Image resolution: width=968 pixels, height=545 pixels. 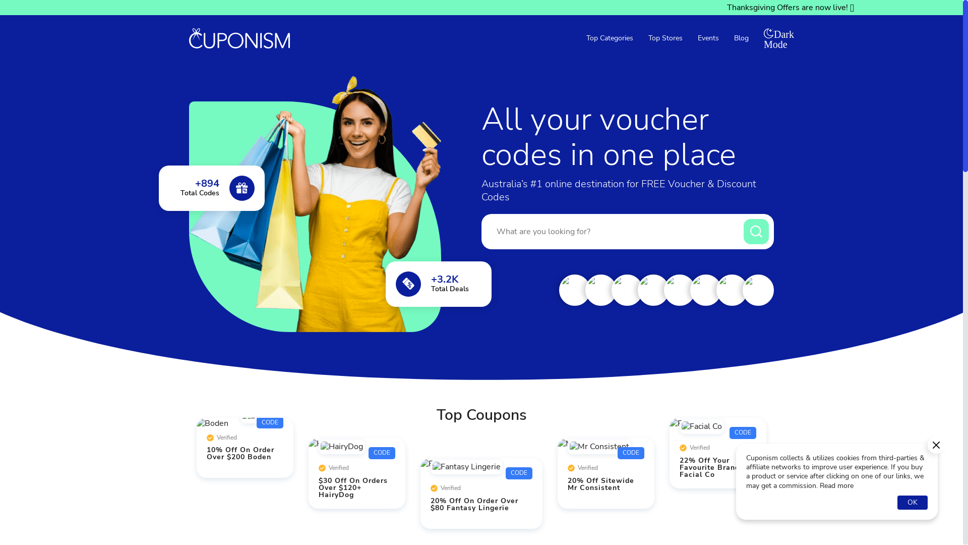 What do you see at coordinates (481, 469) in the screenshot?
I see `Fantasy Lingerie` at bounding box center [481, 469].